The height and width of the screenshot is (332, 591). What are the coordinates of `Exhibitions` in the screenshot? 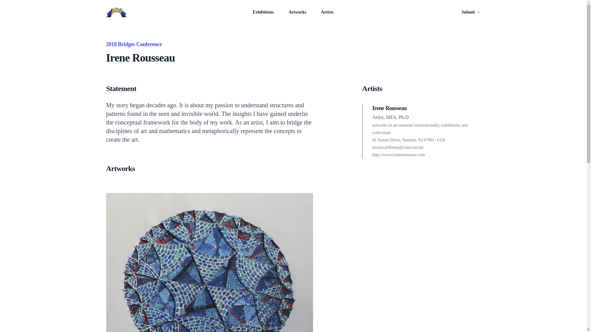 It's located at (263, 12).